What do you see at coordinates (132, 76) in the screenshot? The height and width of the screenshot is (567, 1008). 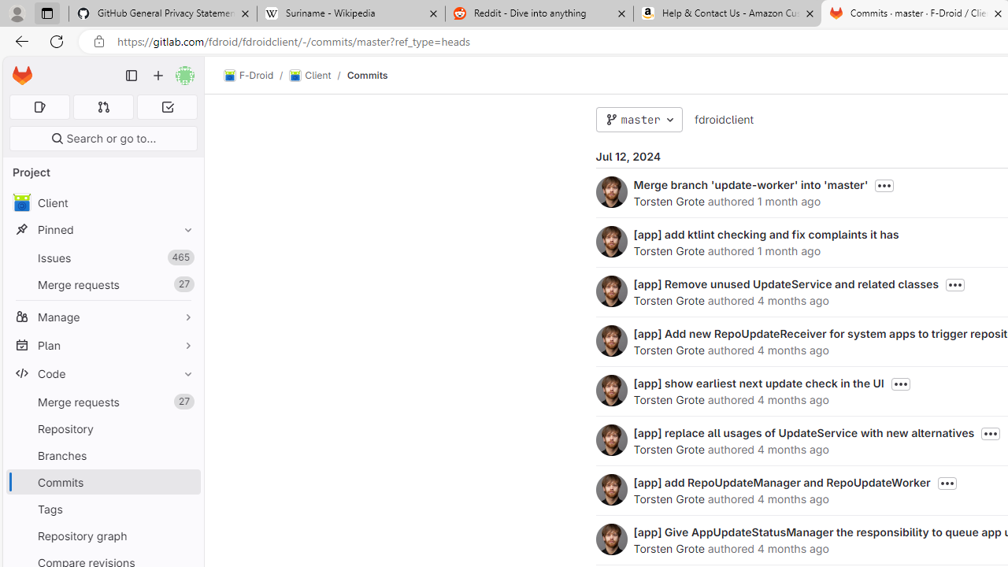 I see `Primary navigation sidebar` at bounding box center [132, 76].